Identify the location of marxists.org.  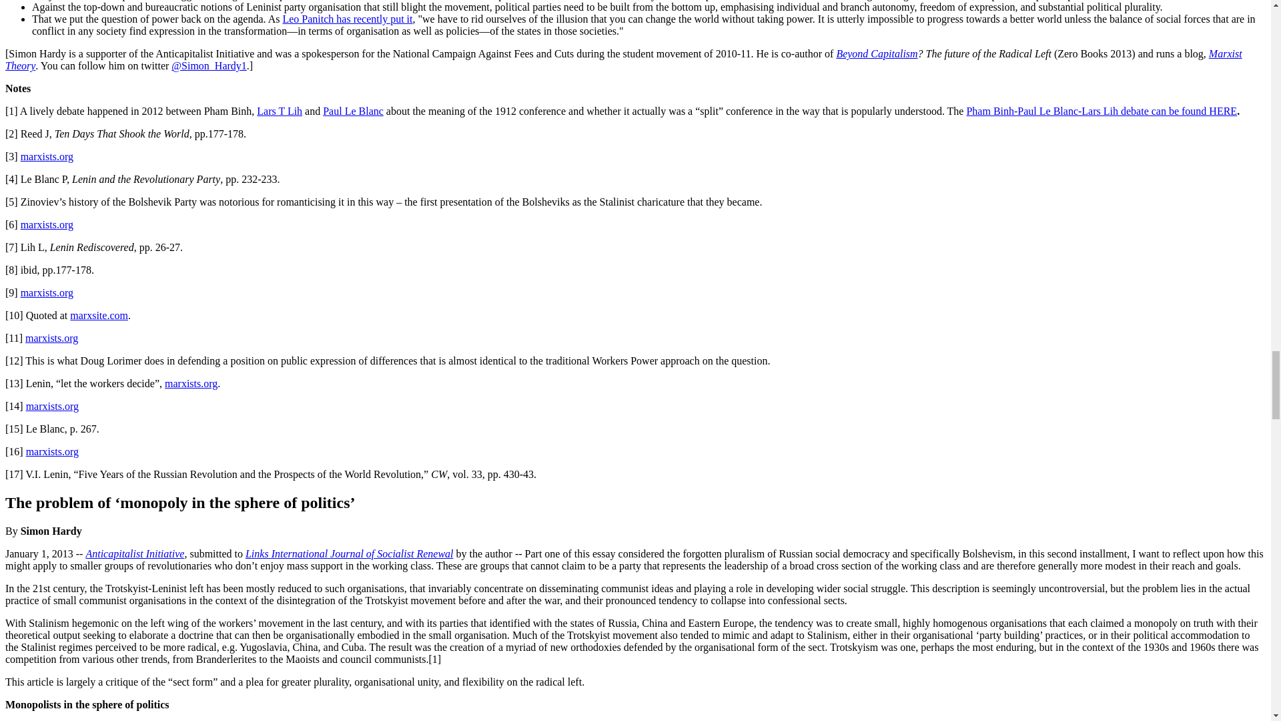
(52, 406).